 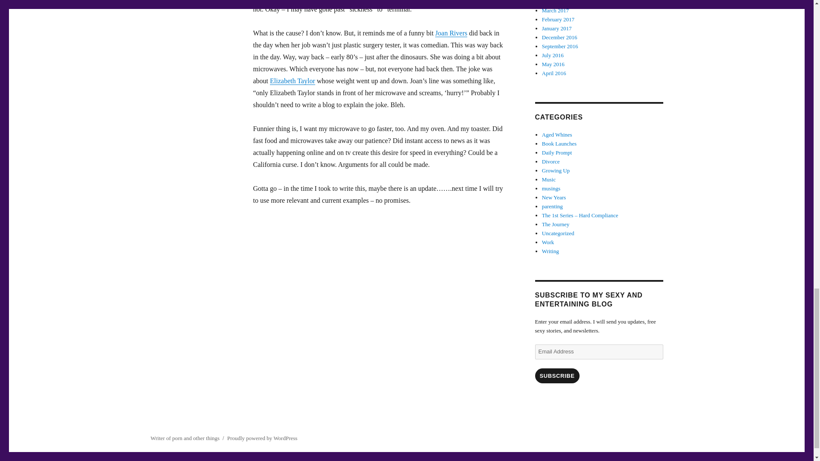 What do you see at coordinates (451, 33) in the screenshot?
I see `Joan Rivers` at bounding box center [451, 33].